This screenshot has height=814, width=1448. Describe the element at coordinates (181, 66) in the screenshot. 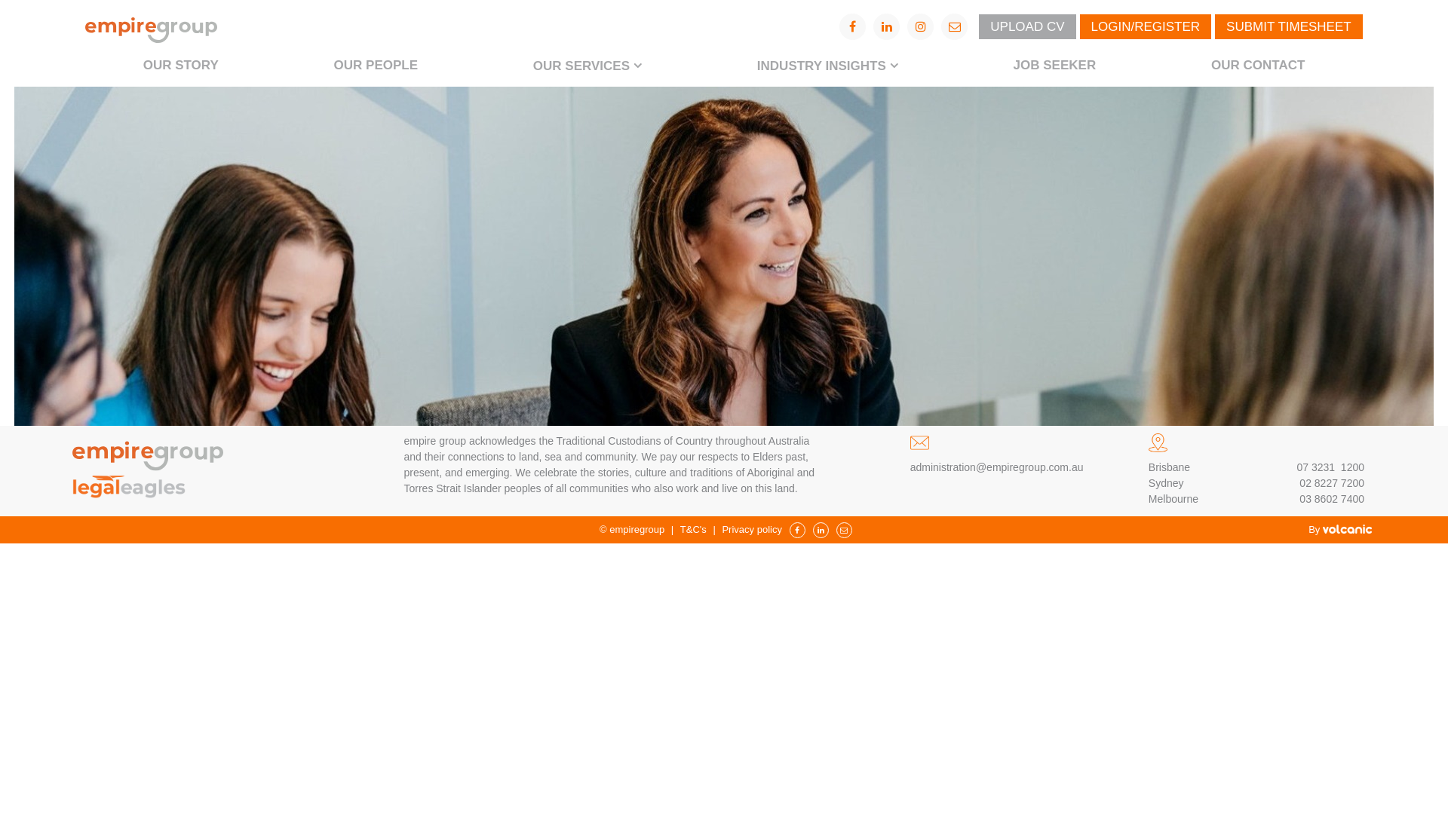

I see `OUR STORY` at that location.